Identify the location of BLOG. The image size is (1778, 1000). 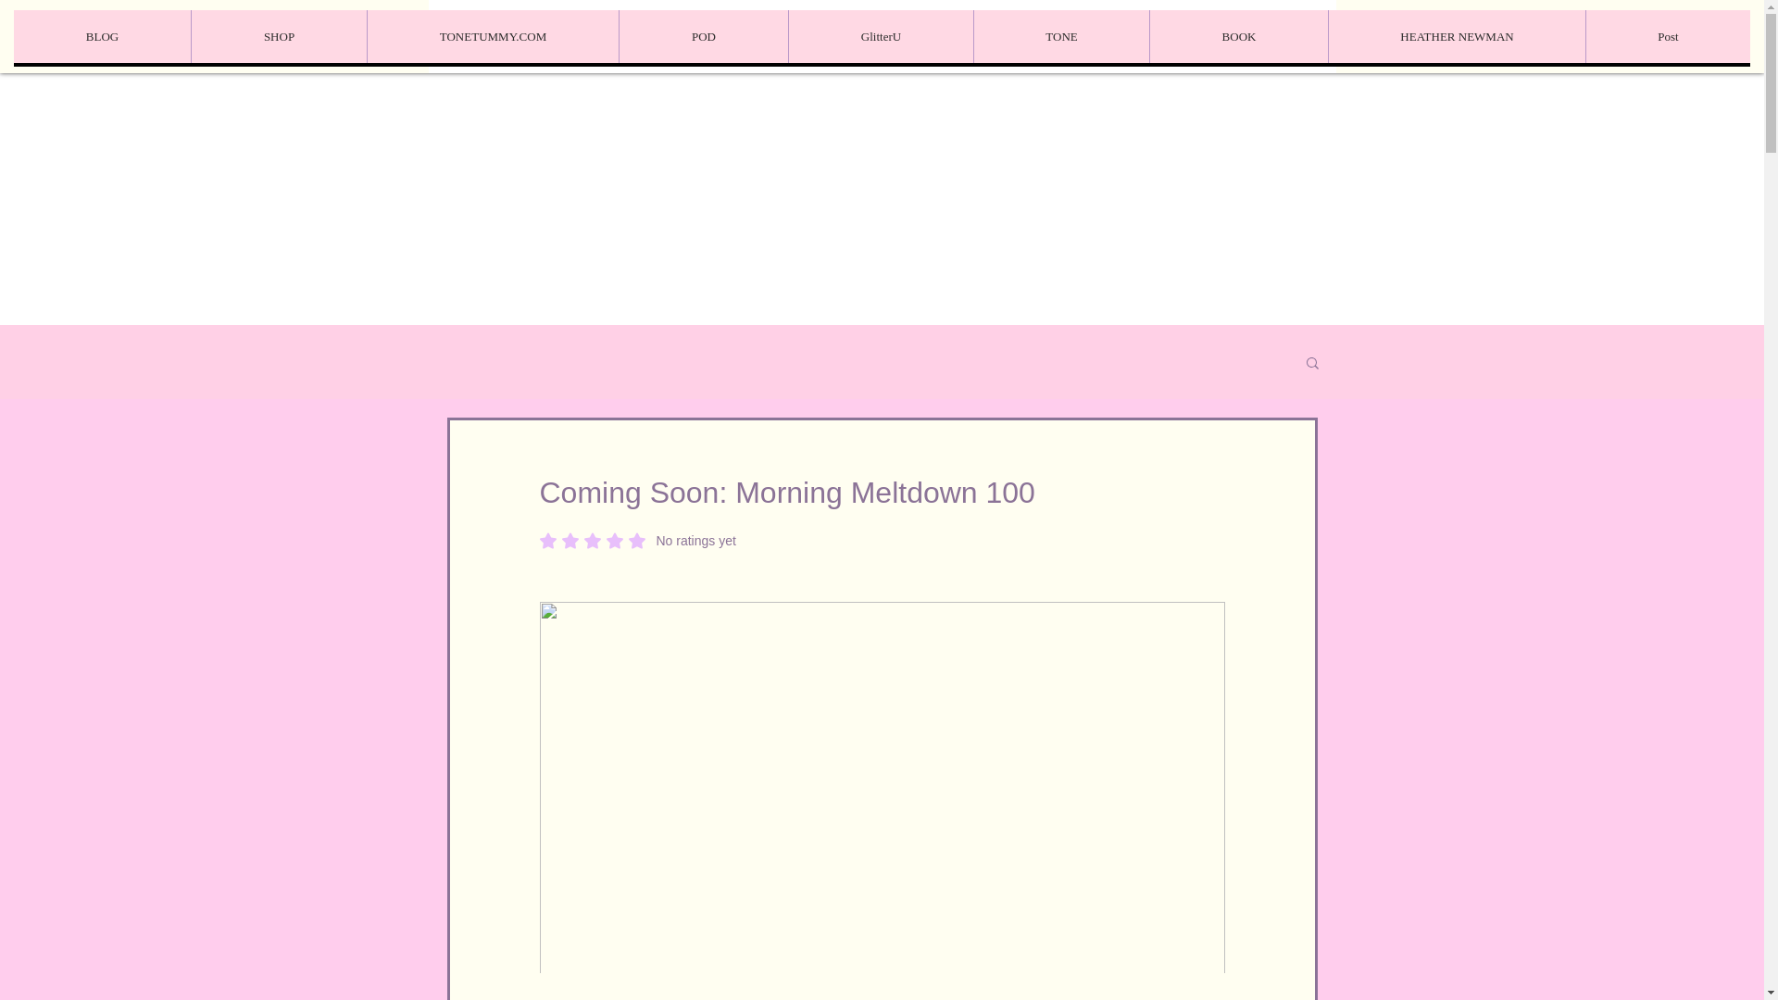
(102, 36).